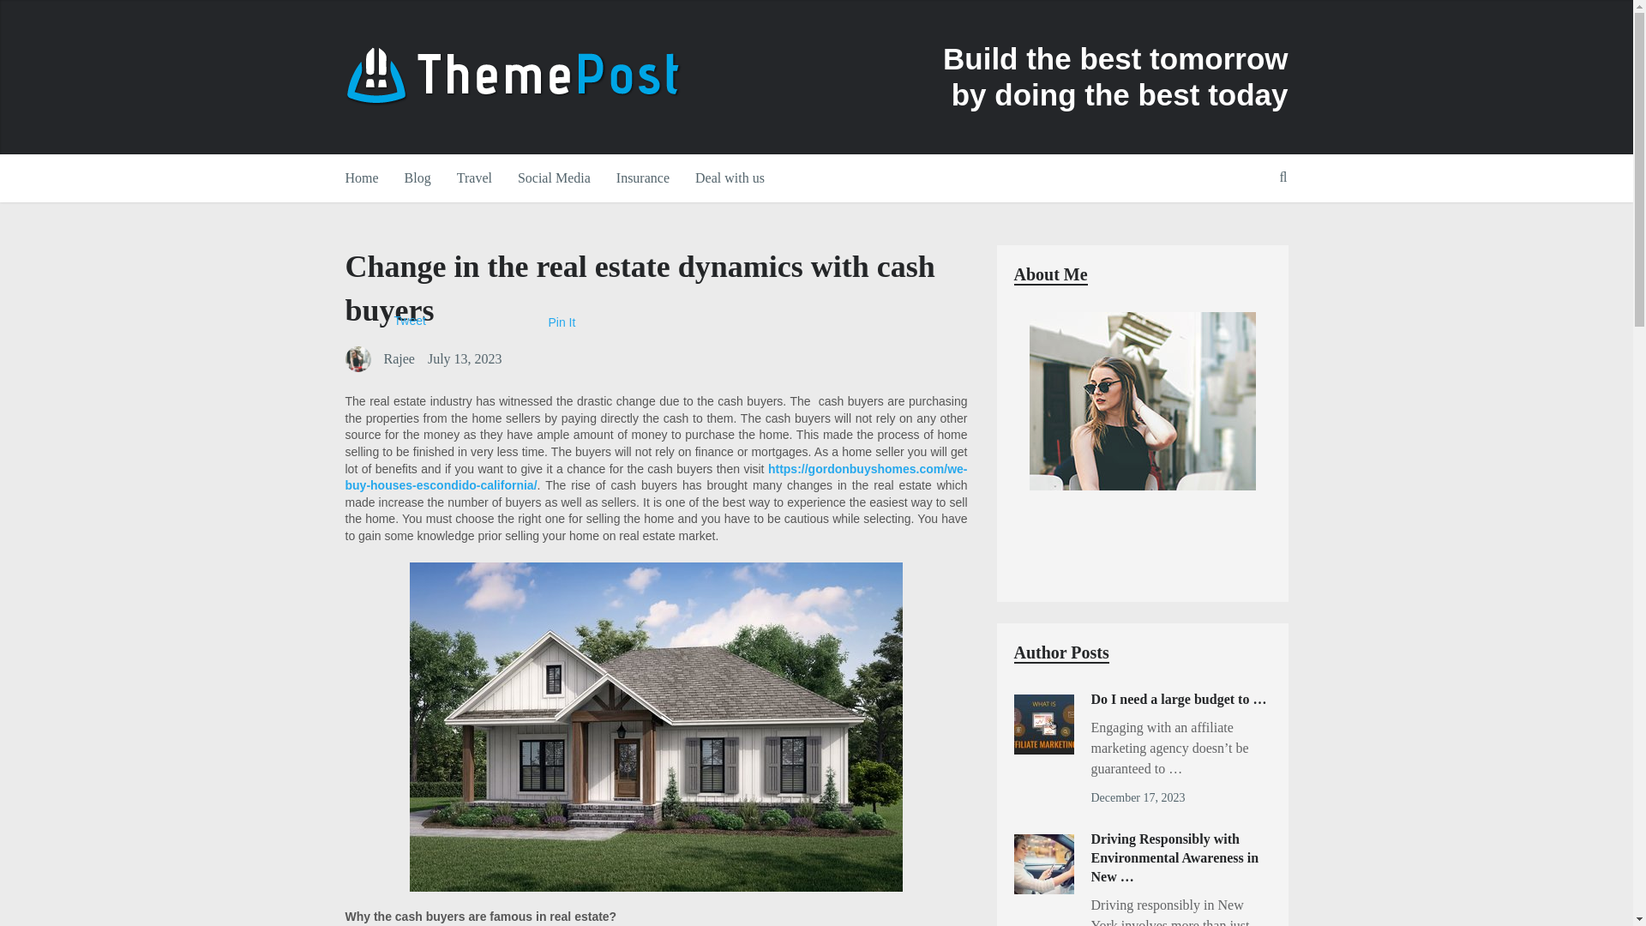  I want to click on Blog, so click(418, 178).